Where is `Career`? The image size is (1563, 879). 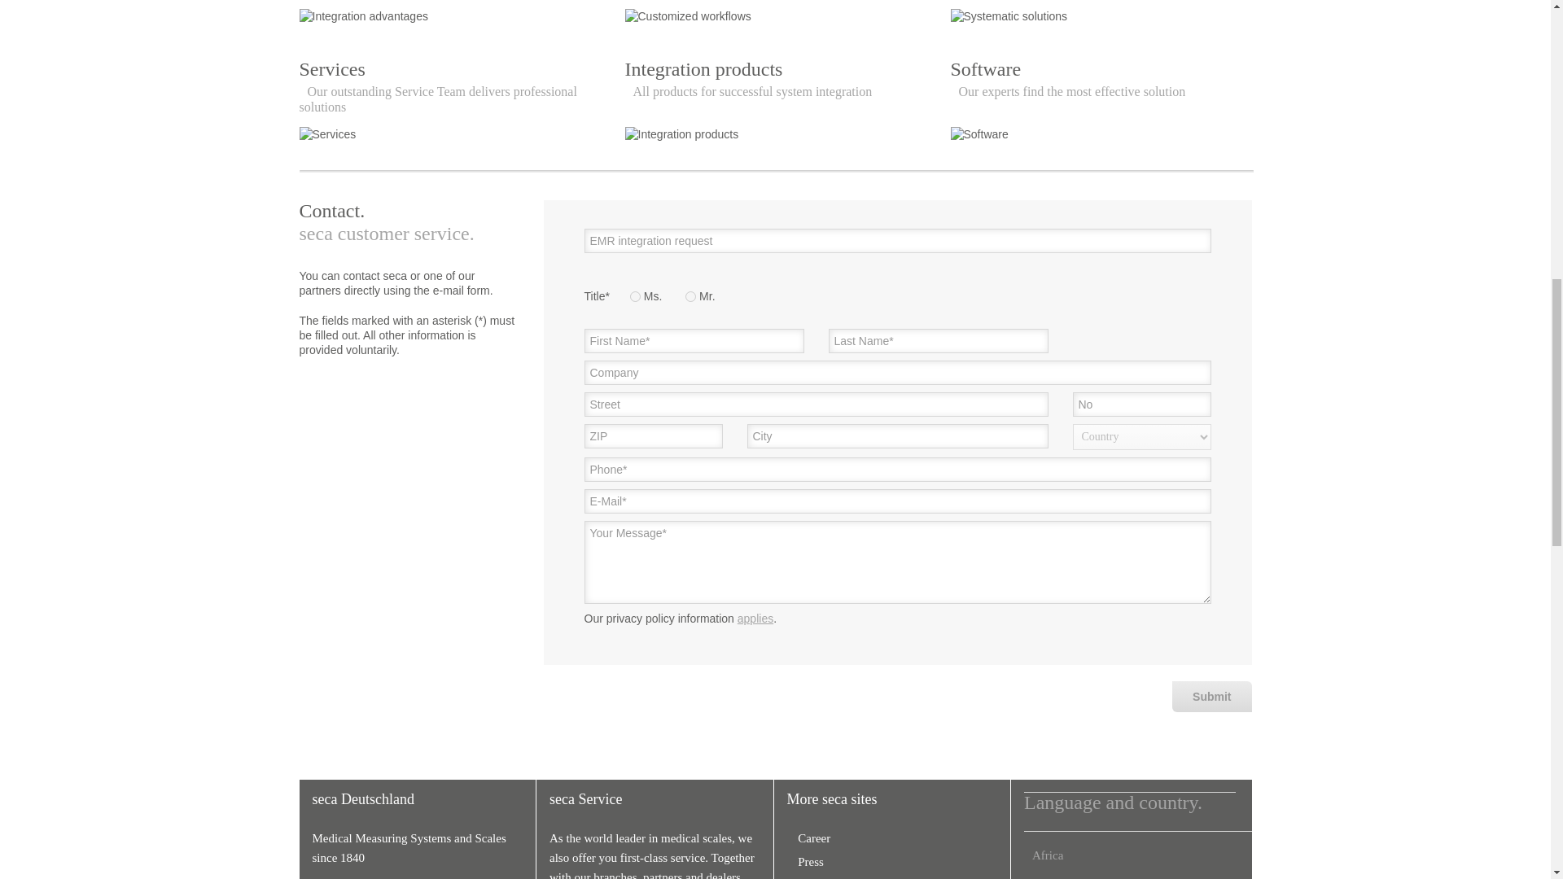
Career is located at coordinates (809, 837).